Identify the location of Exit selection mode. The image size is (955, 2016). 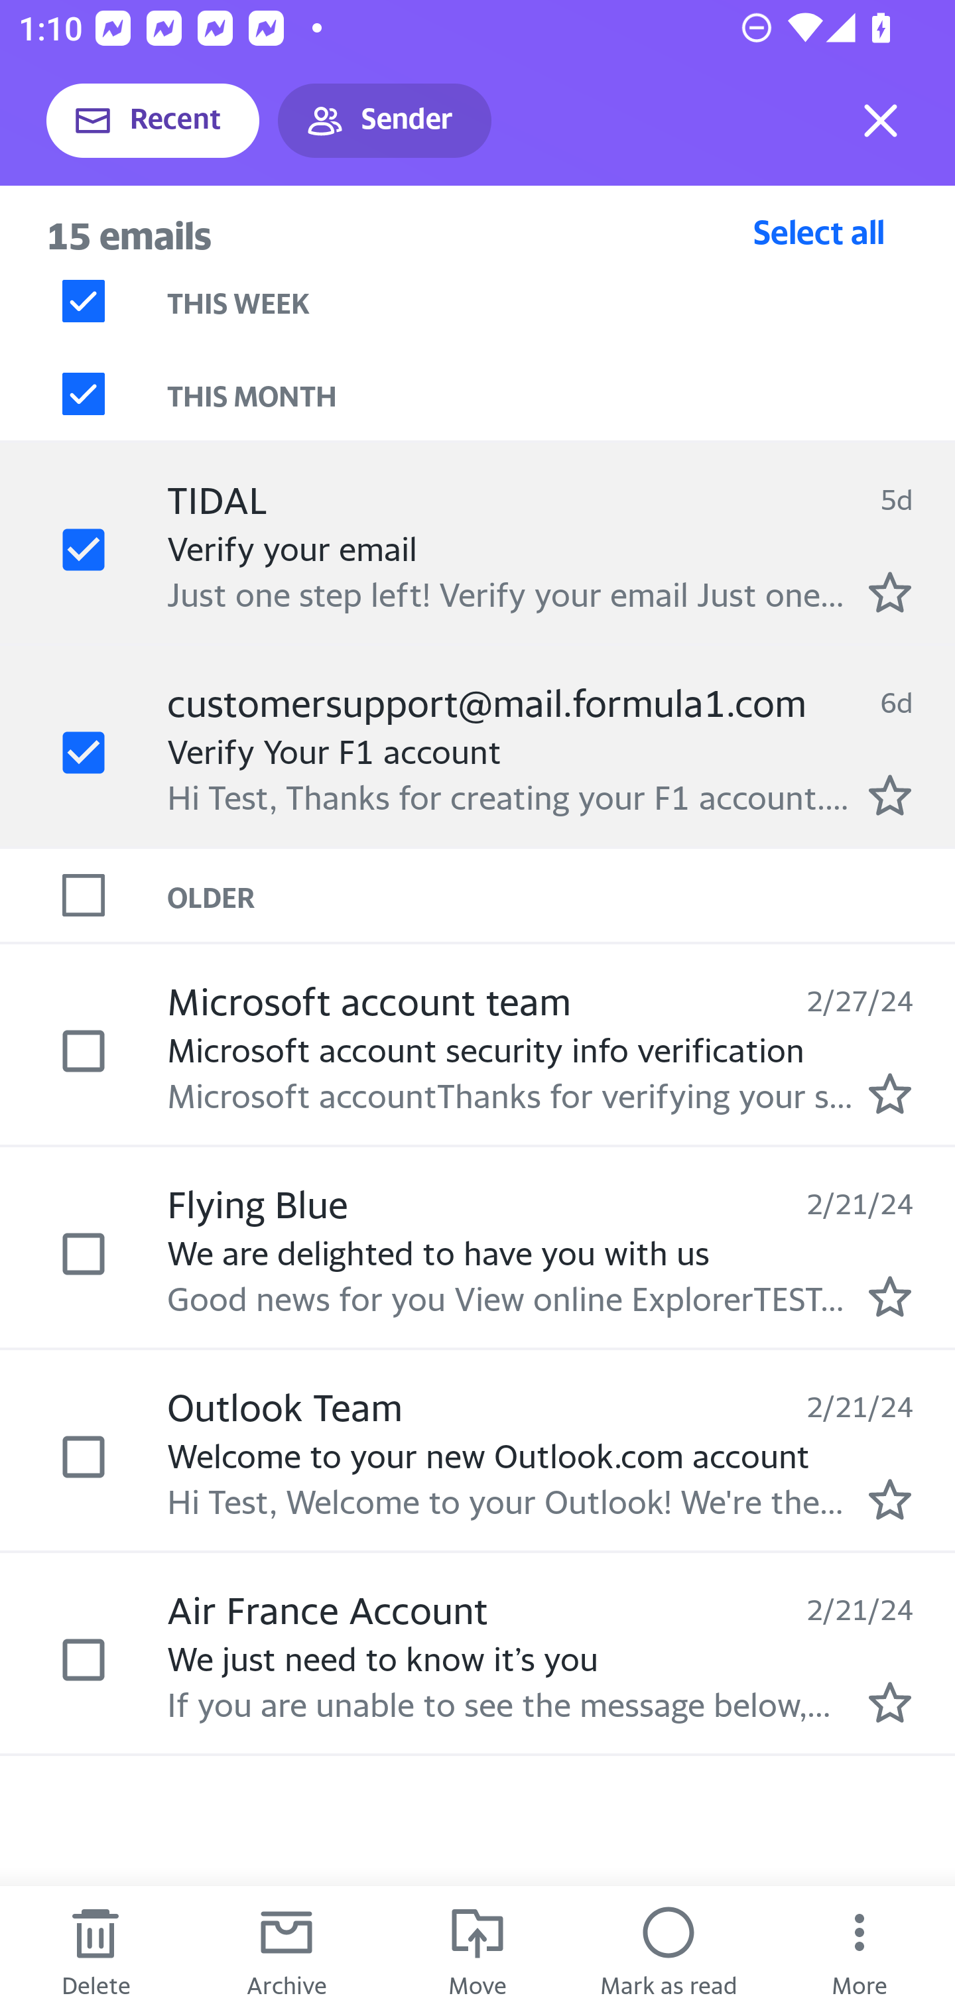
(881, 121).